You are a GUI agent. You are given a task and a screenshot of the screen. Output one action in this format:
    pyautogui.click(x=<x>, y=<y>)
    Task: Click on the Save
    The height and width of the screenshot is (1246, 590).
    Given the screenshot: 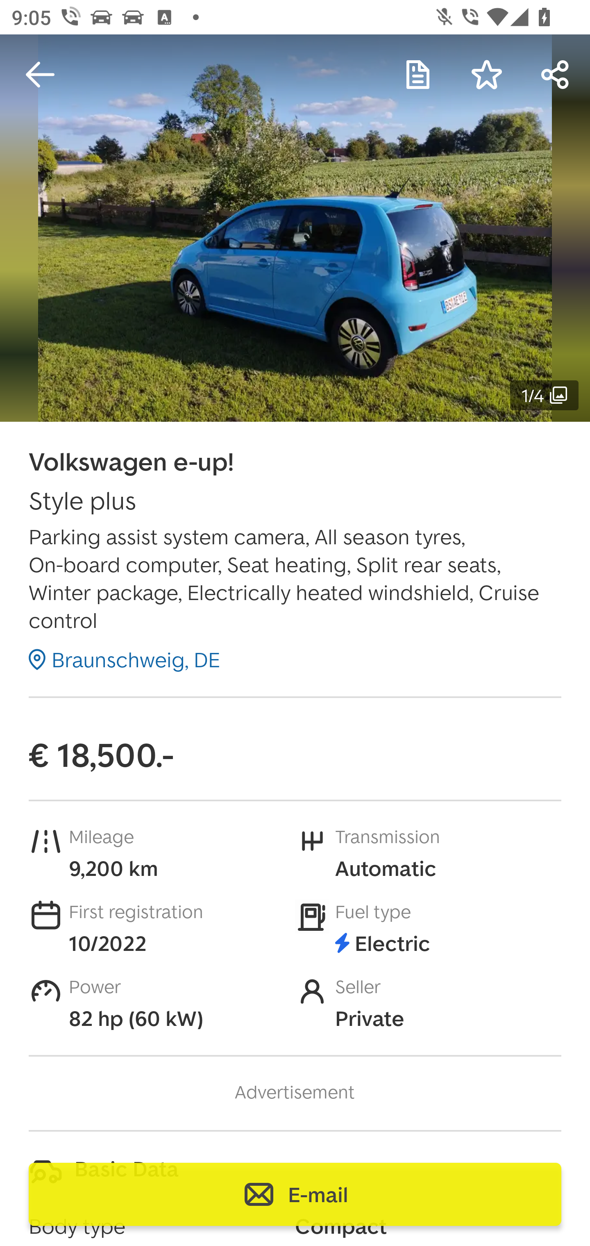 What is the action you would take?
    pyautogui.click(x=487, y=75)
    